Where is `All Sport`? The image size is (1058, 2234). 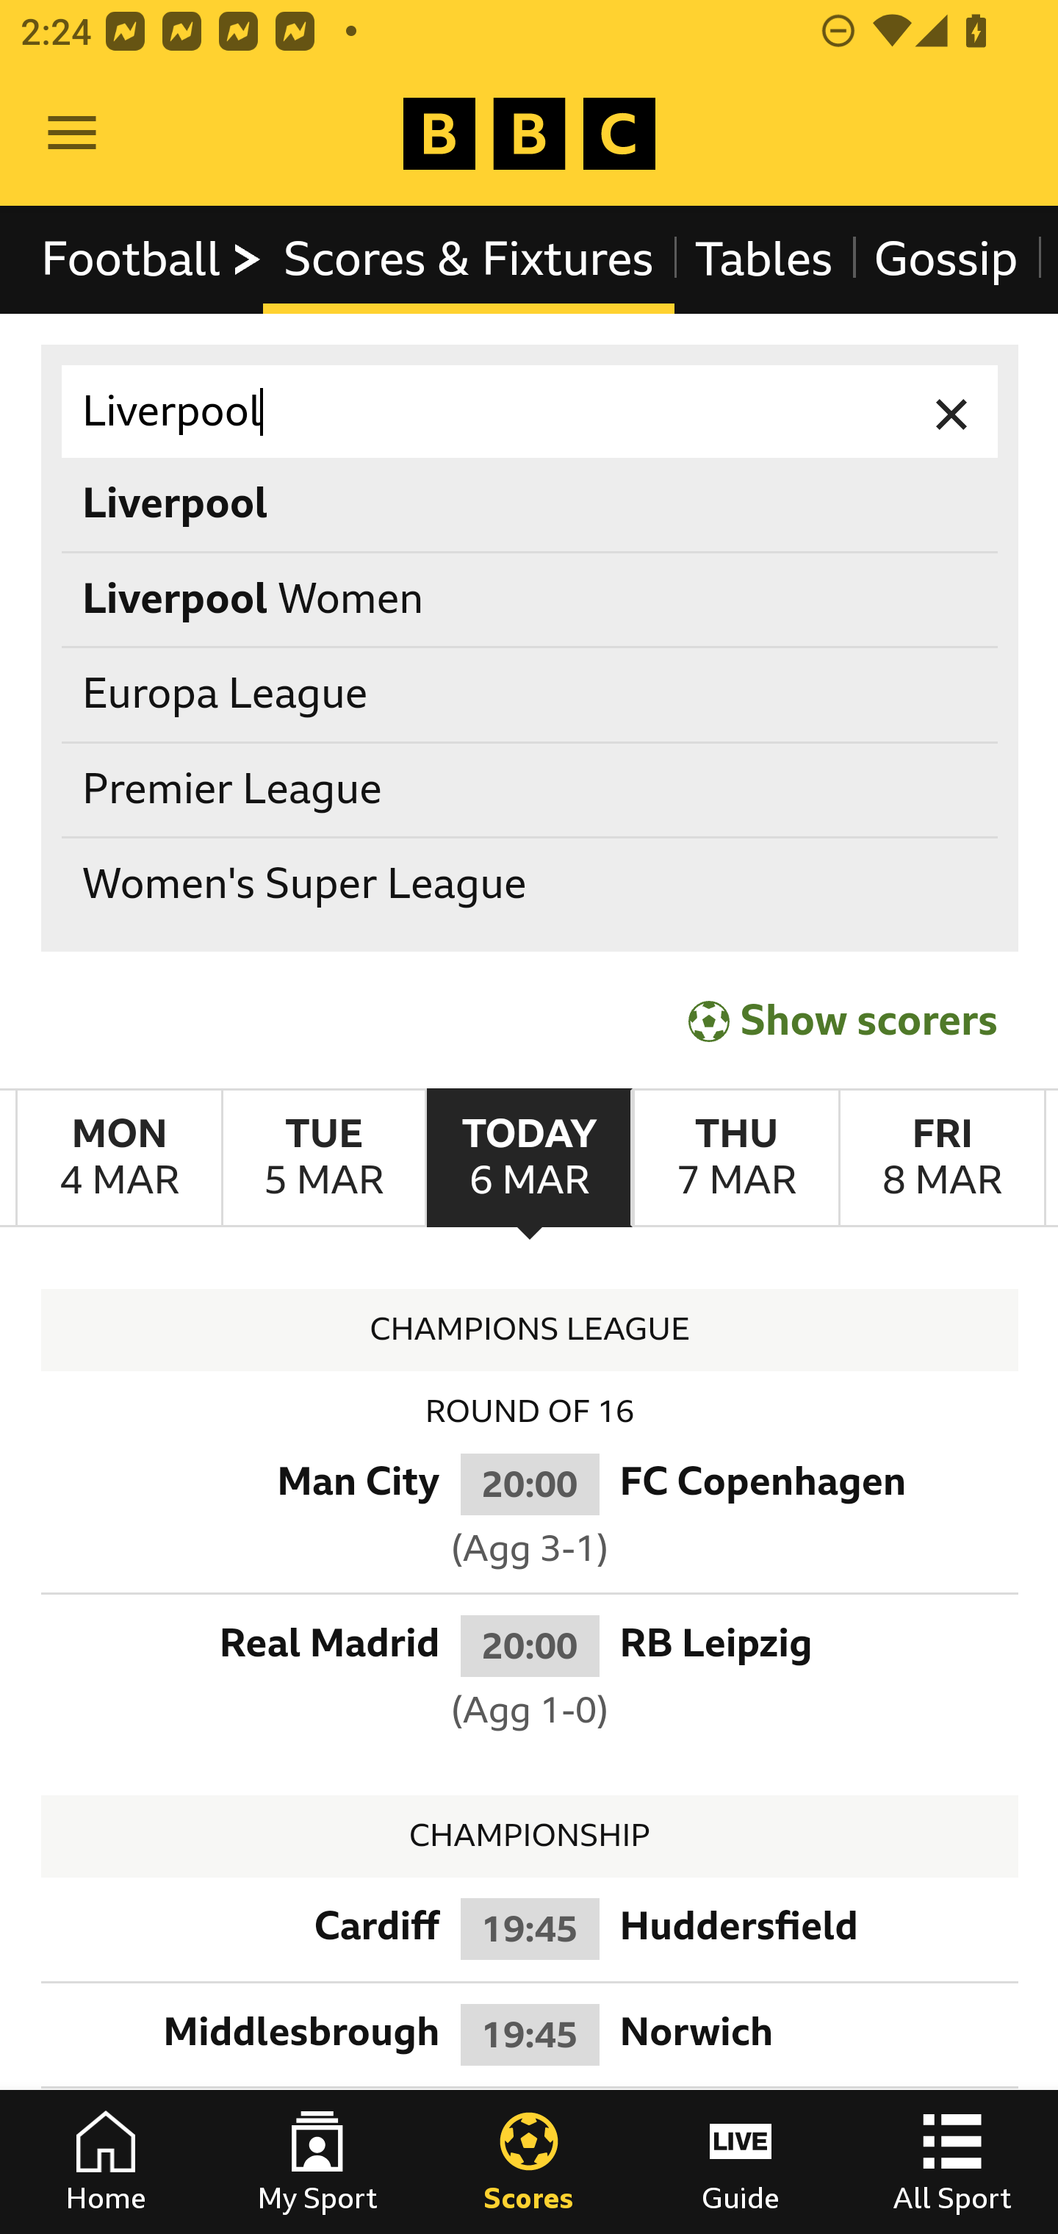
All Sport is located at coordinates (952, 2162).